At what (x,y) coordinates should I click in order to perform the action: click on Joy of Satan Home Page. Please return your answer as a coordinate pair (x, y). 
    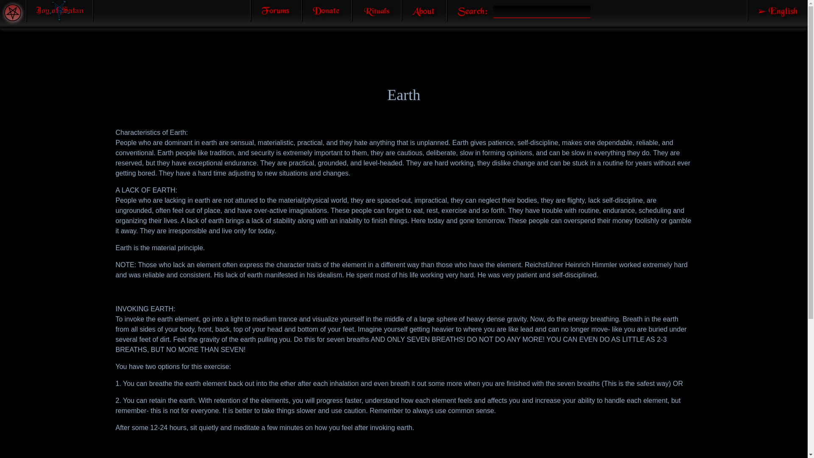
    Looking at the image, I should click on (59, 11).